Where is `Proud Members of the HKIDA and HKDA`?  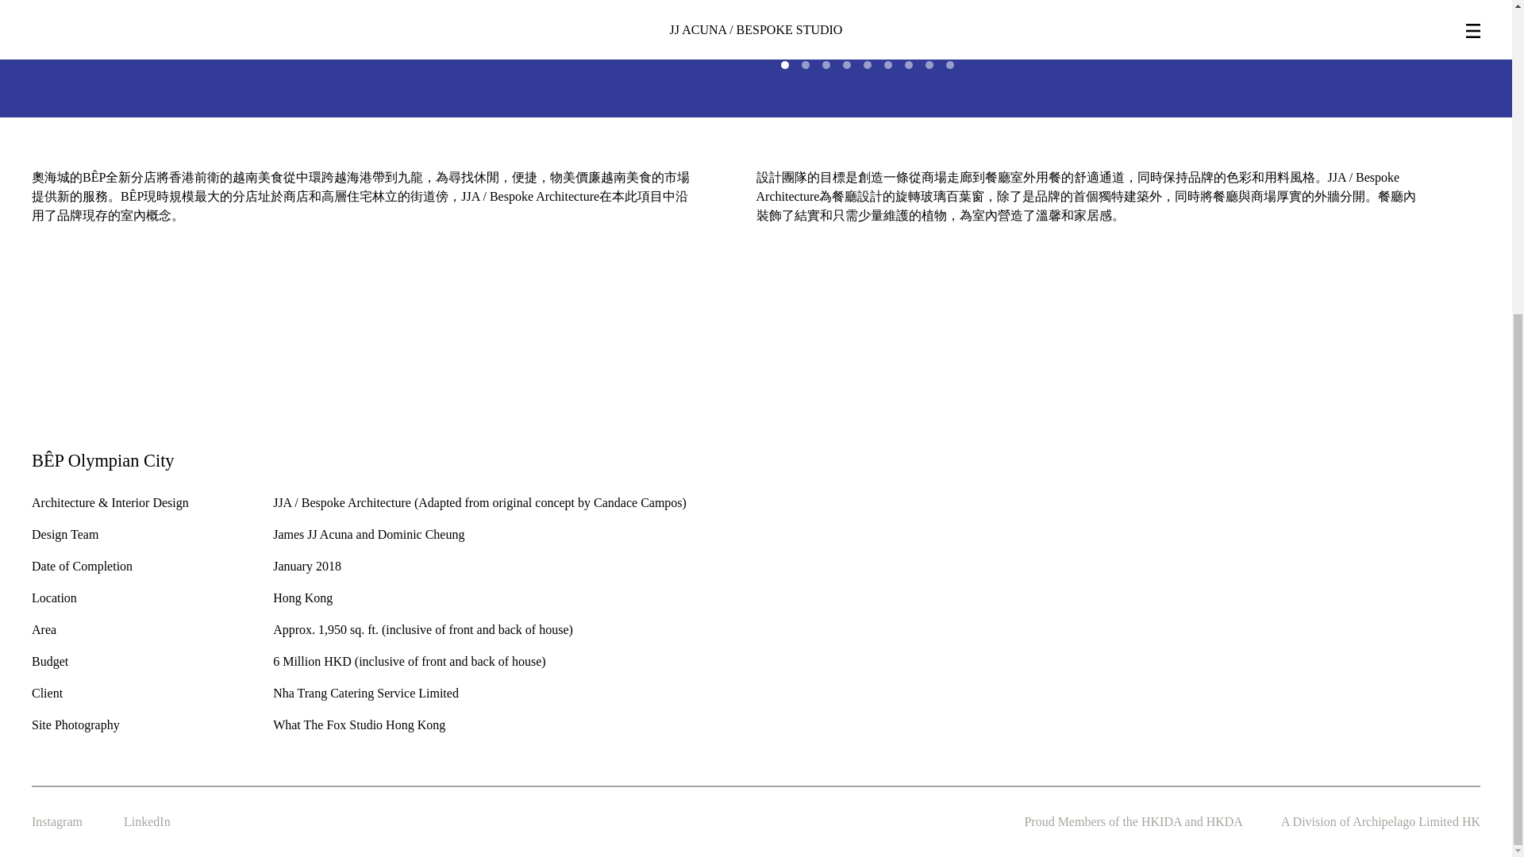 Proud Members of the HKIDA and HKDA is located at coordinates (1133, 821).